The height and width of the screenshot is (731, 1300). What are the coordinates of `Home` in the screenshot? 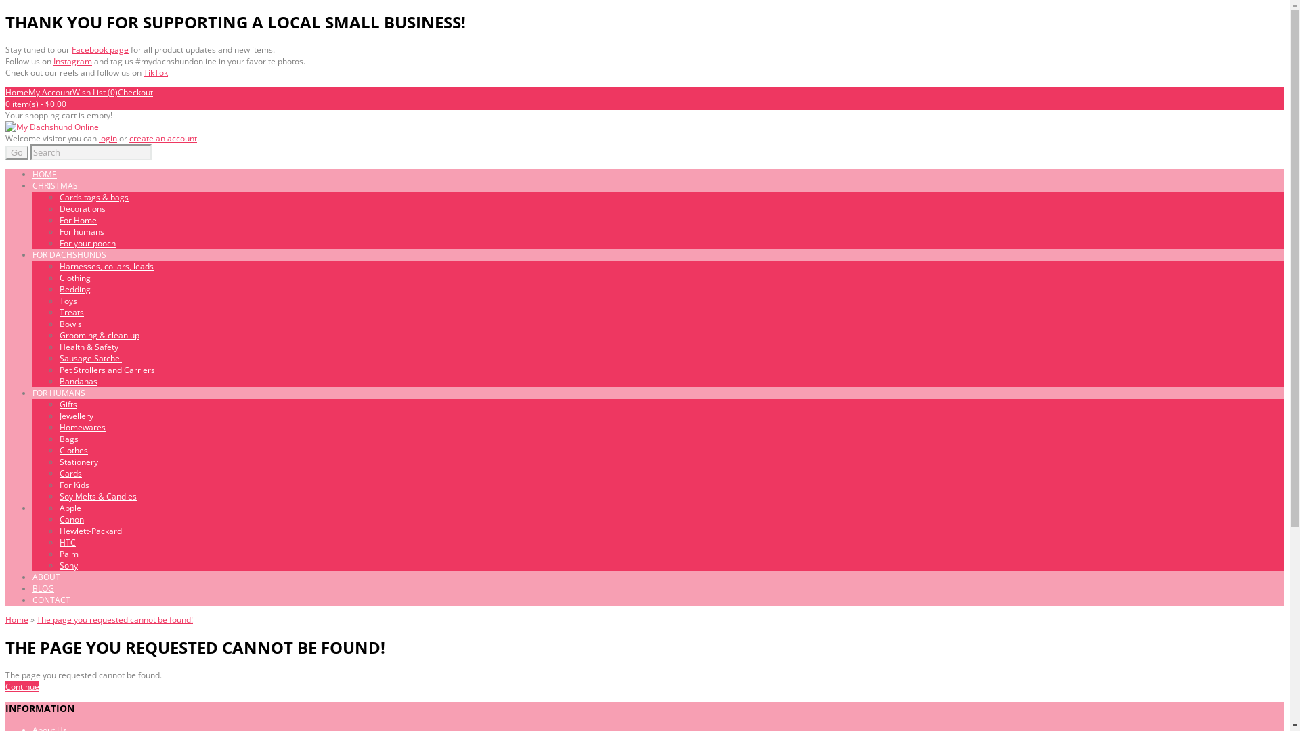 It's located at (17, 92).